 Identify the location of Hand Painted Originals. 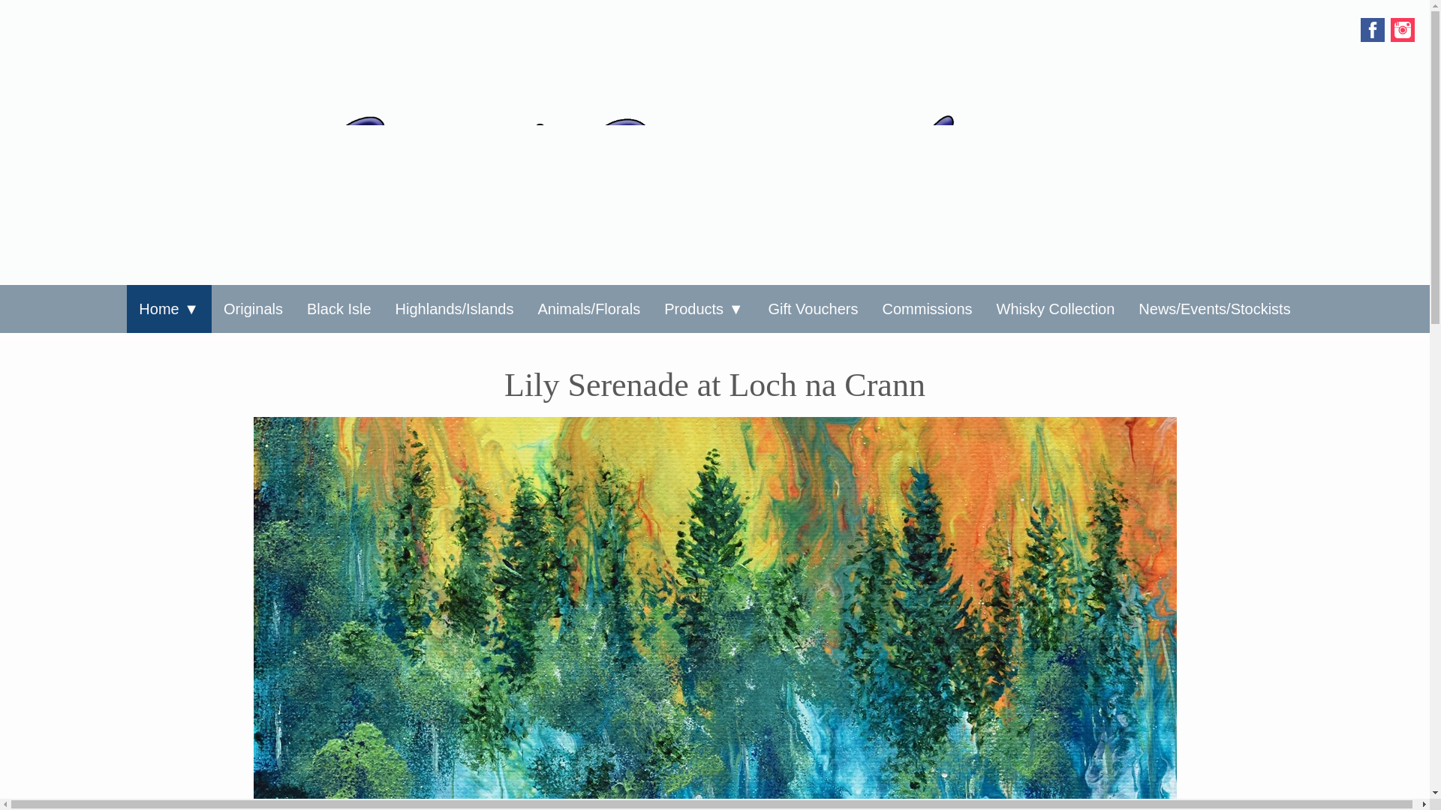
(733, 346).